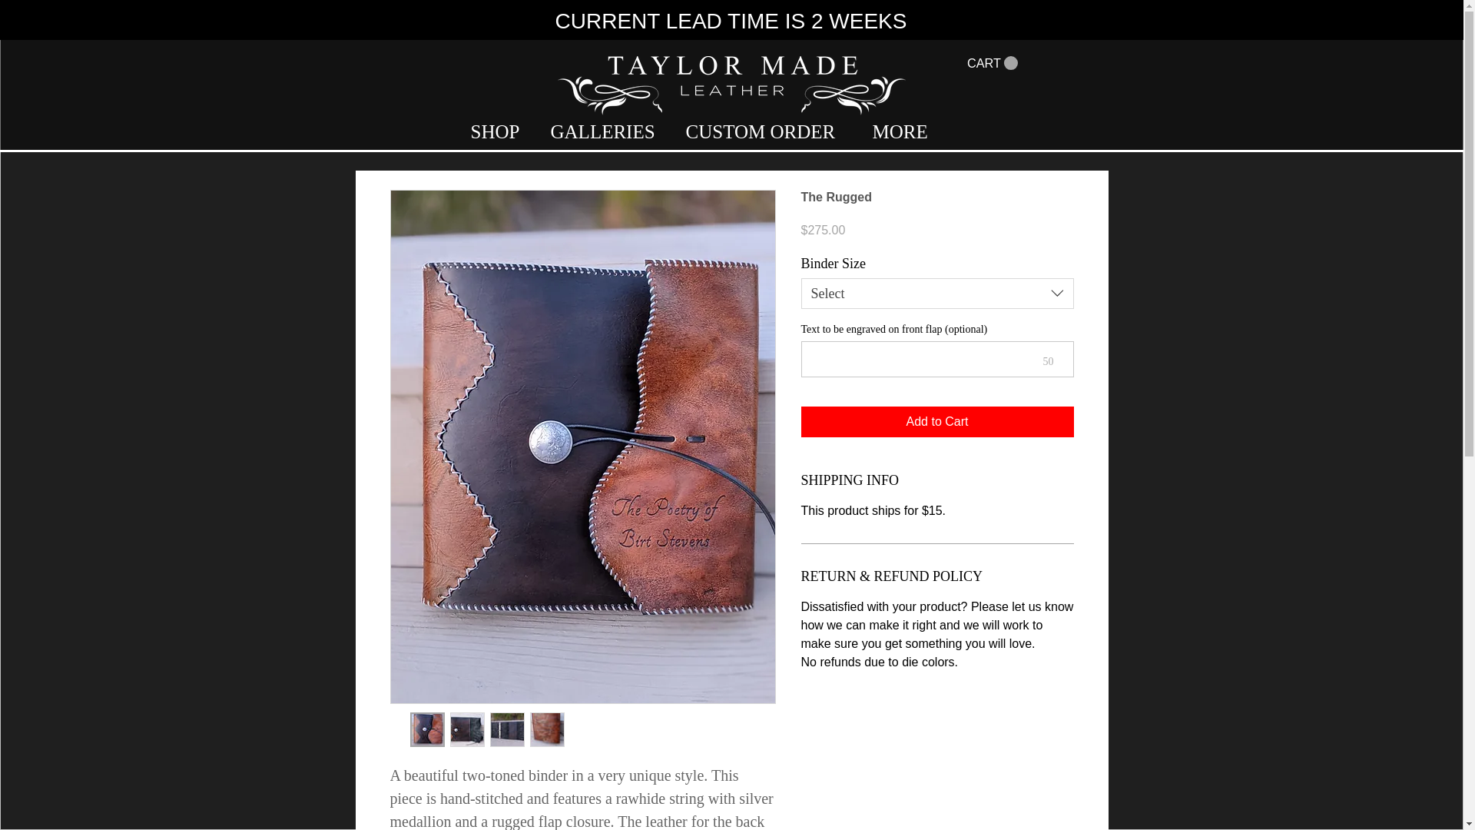 This screenshot has height=830, width=1475. Describe the element at coordinates (767, 131) in the screenshot. I see `CUSTOM ORDER` at that location.